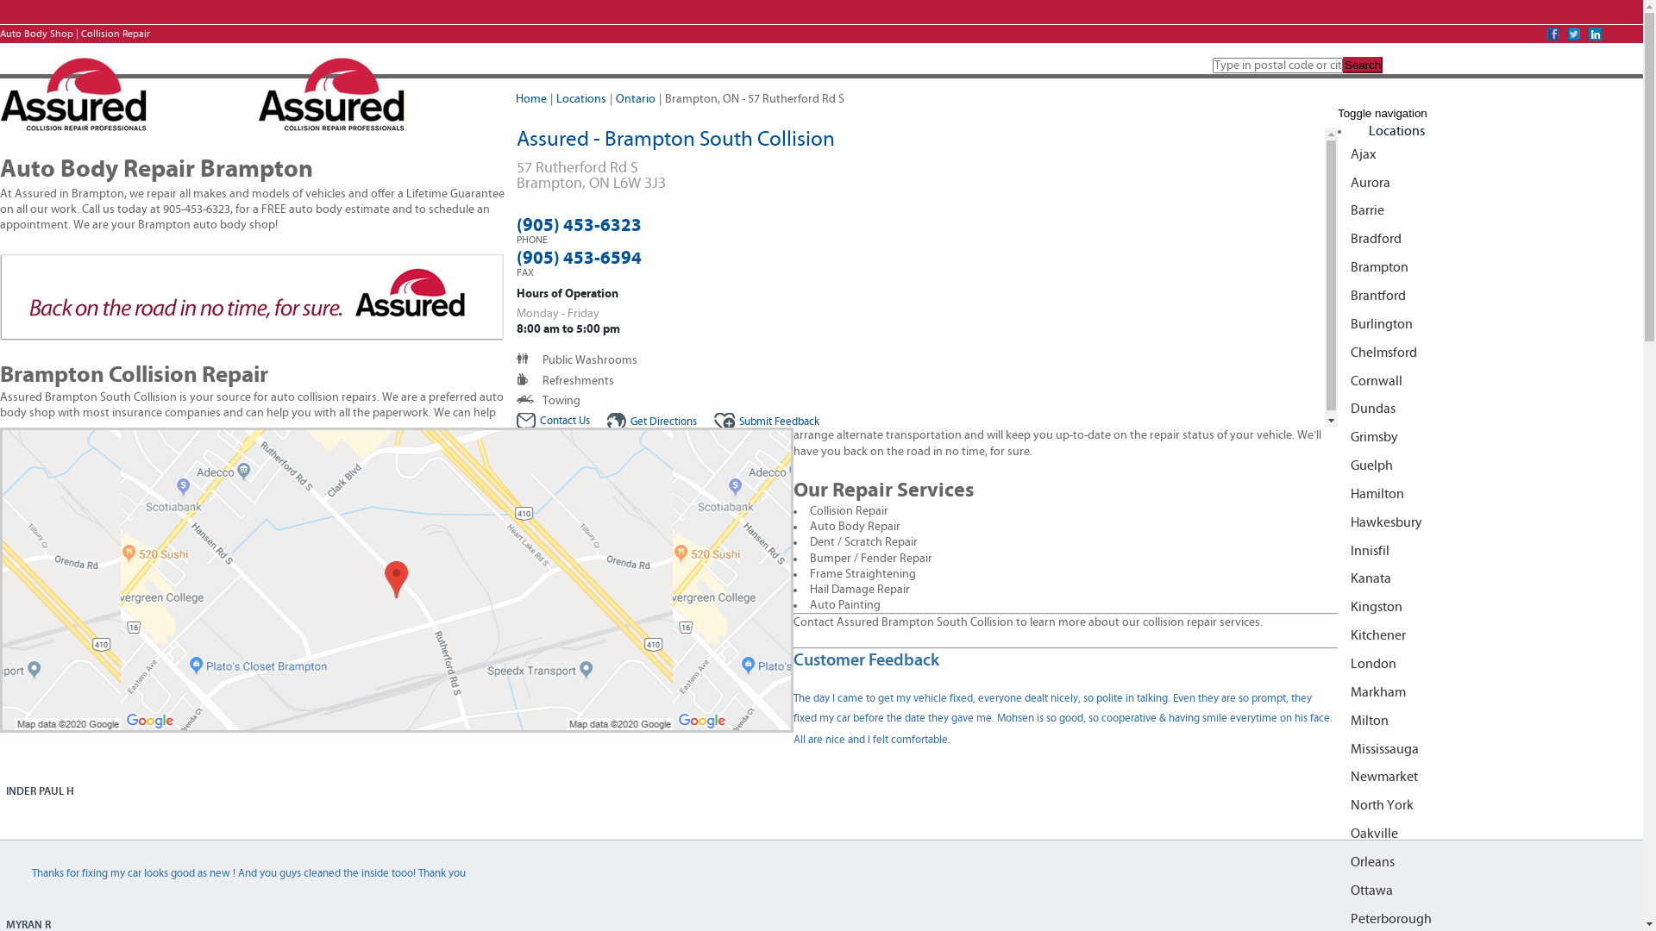  What do you see at coordinates (1490, 183) in the screenshot?
I see `Aurora` at bounding box center [1490, 183].